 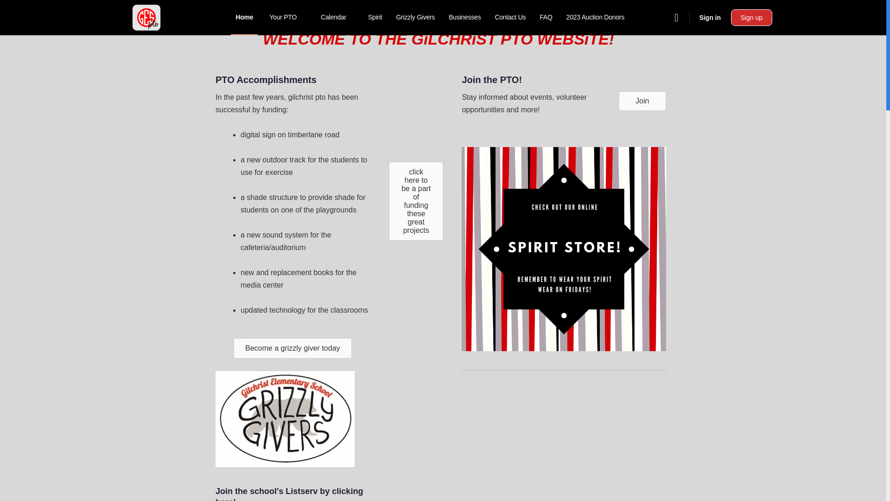 What do you see at coordinates (286, 18) in the screenshot?
I see `Your PTO` at bounding box center [286, 18].